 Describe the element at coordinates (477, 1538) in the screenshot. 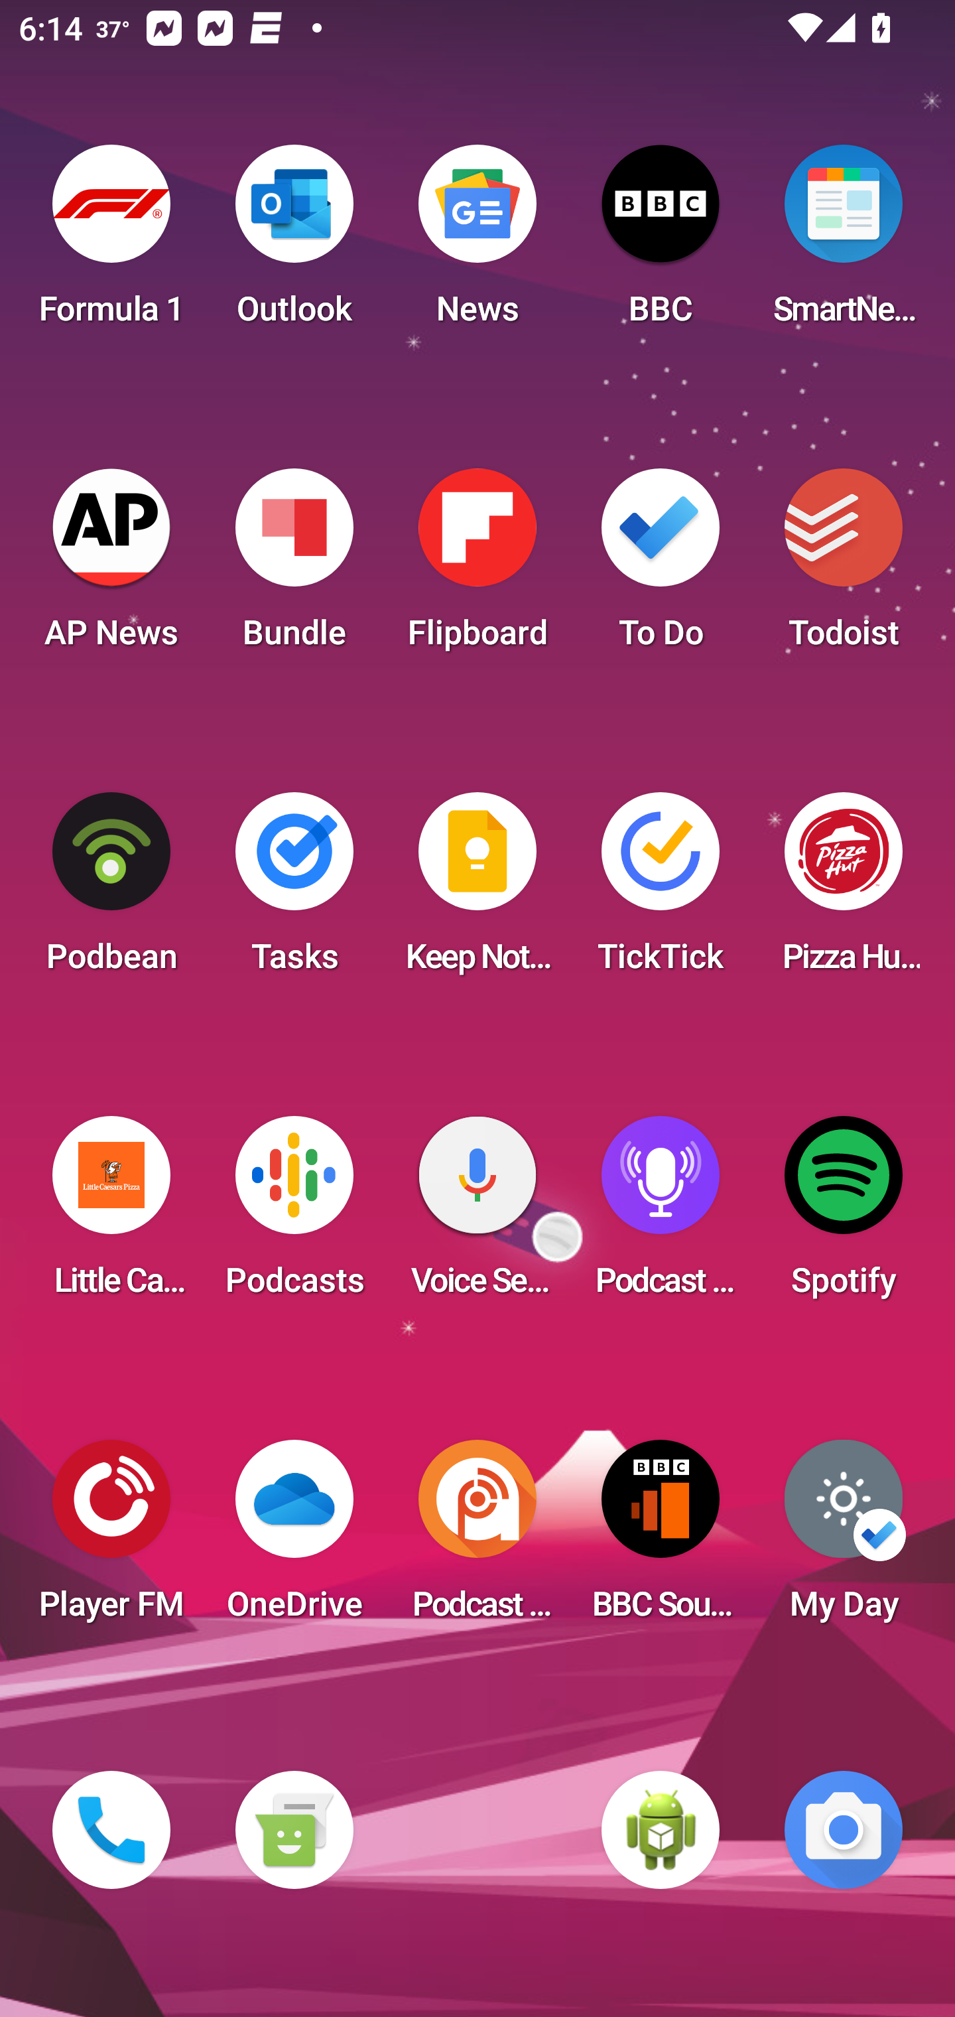

I see `Podcast Addict` at that location.